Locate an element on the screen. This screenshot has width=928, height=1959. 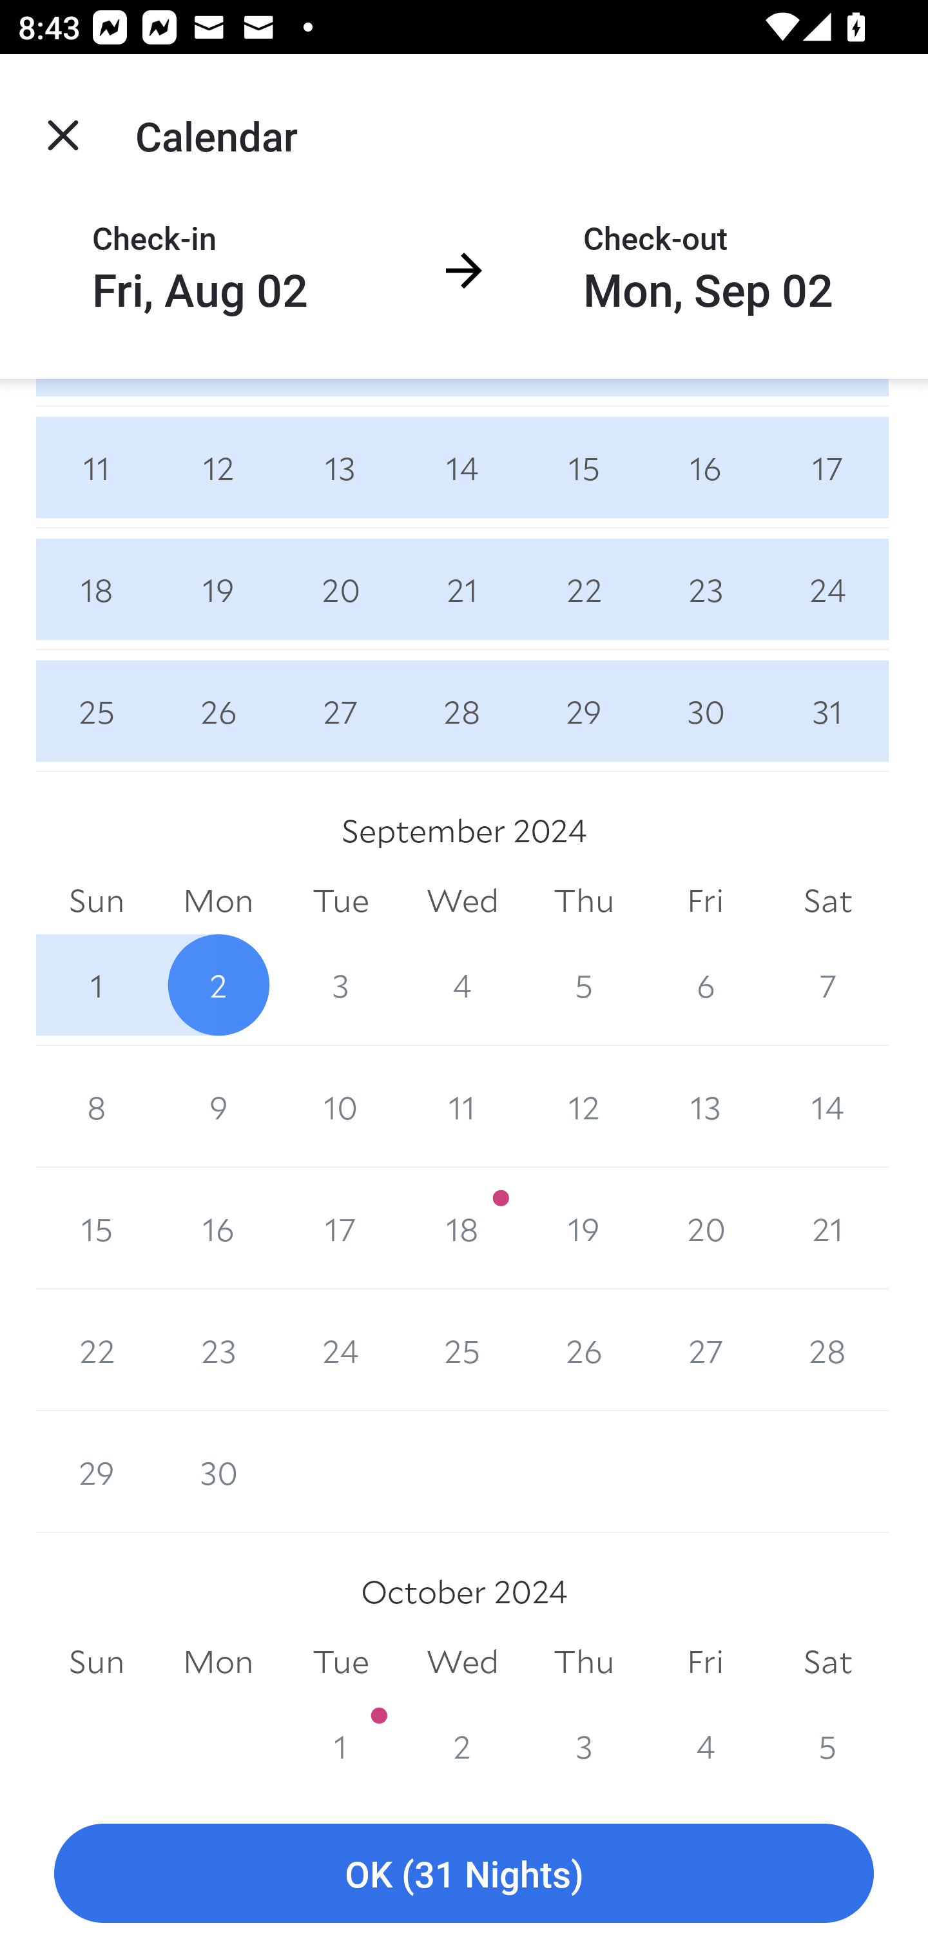
19 19 August 2024 is located at coordinates (218, 589).